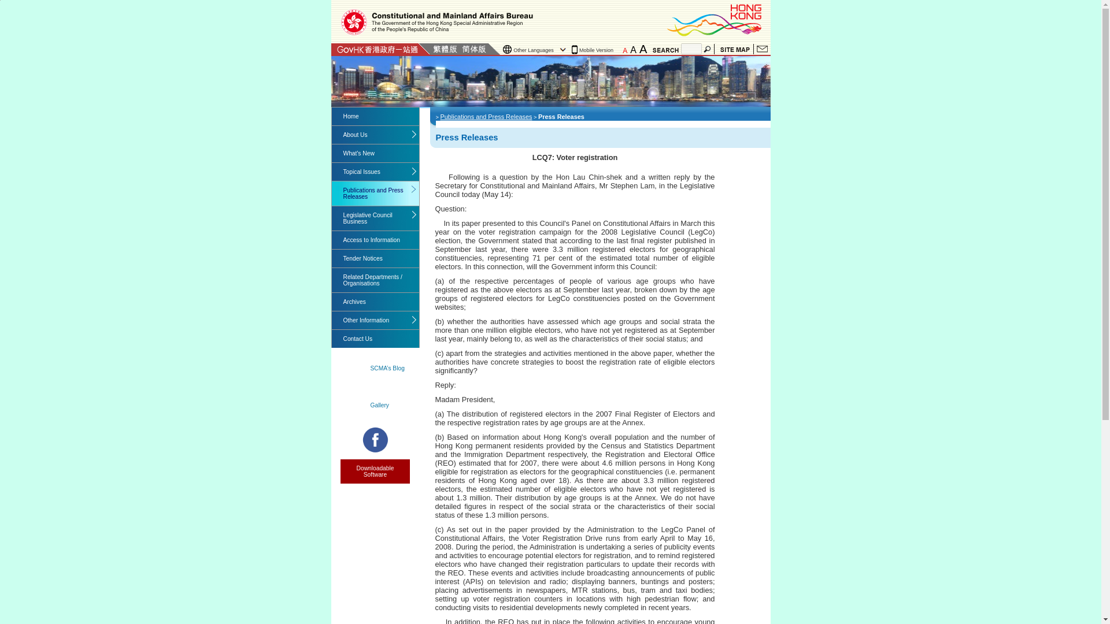 This screenshot has width=1110, height=624. Describe the element at coordinates (734, 49) in the screenshot. I see `Site Map` at that location.